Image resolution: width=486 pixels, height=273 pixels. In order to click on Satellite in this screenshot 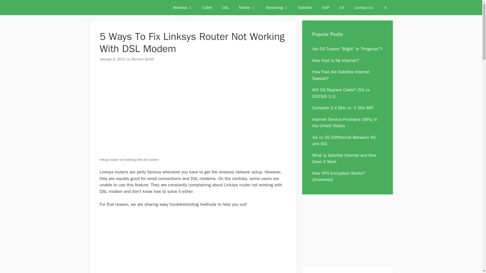, I will do `click(305, 8)`.